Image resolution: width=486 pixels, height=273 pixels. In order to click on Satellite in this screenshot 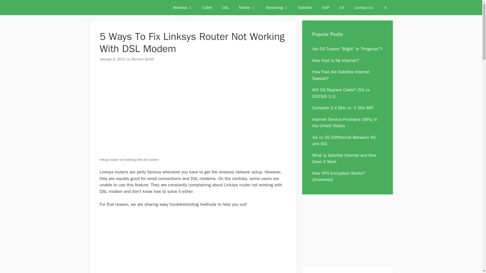, I will do `click(305, 8)`.